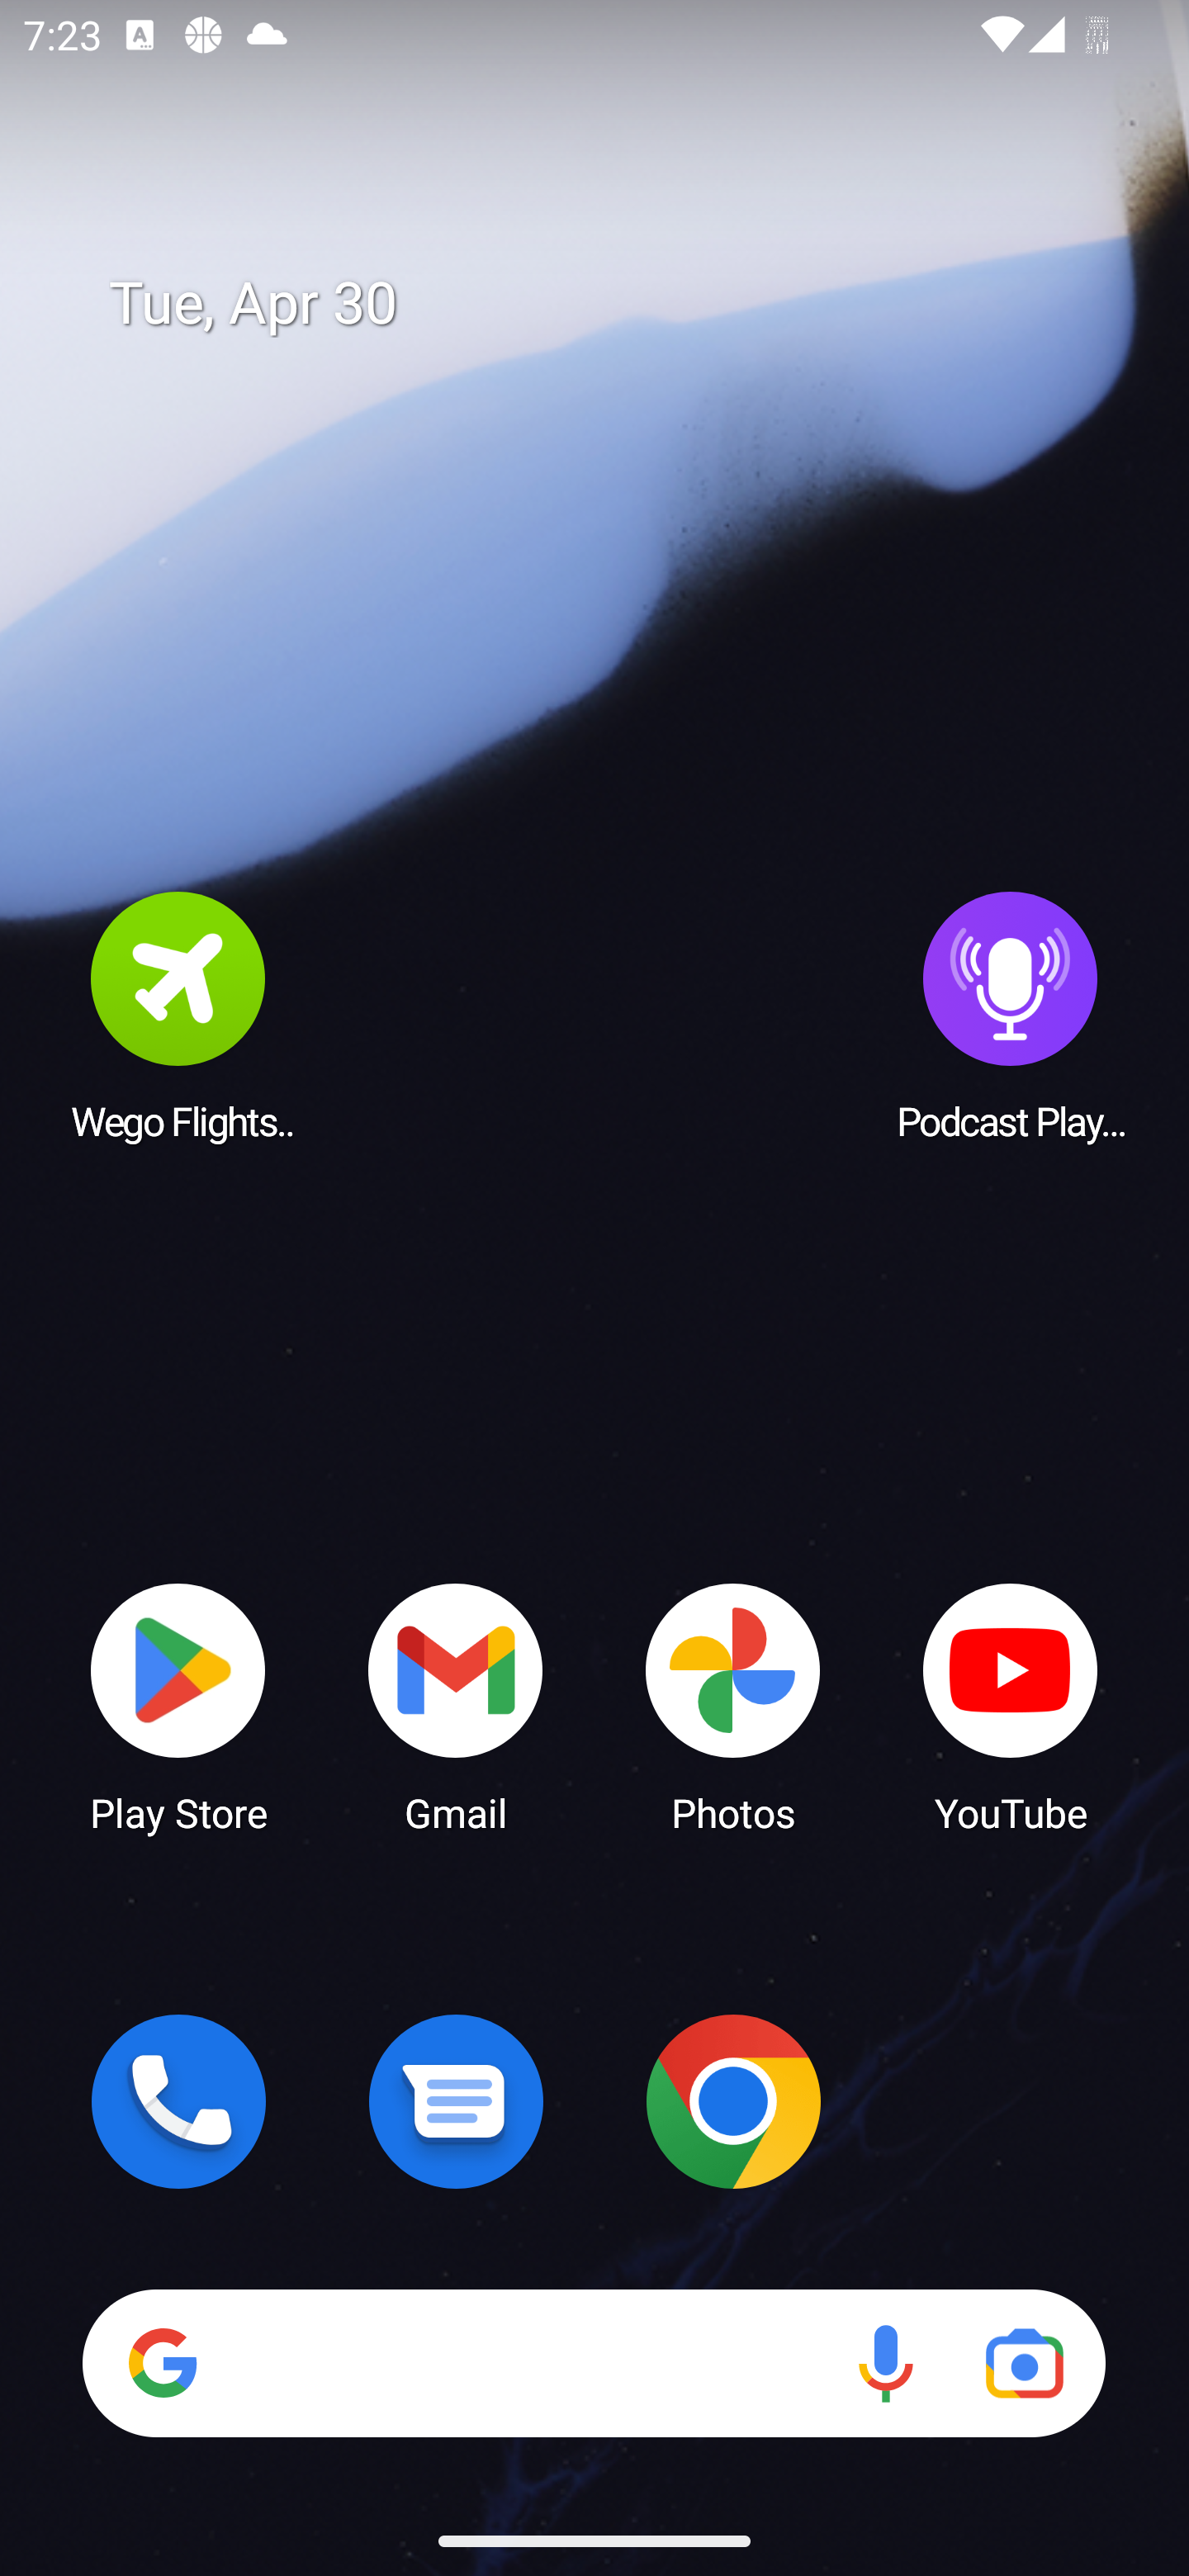  I want to click on Messages, so click(456, 2101).